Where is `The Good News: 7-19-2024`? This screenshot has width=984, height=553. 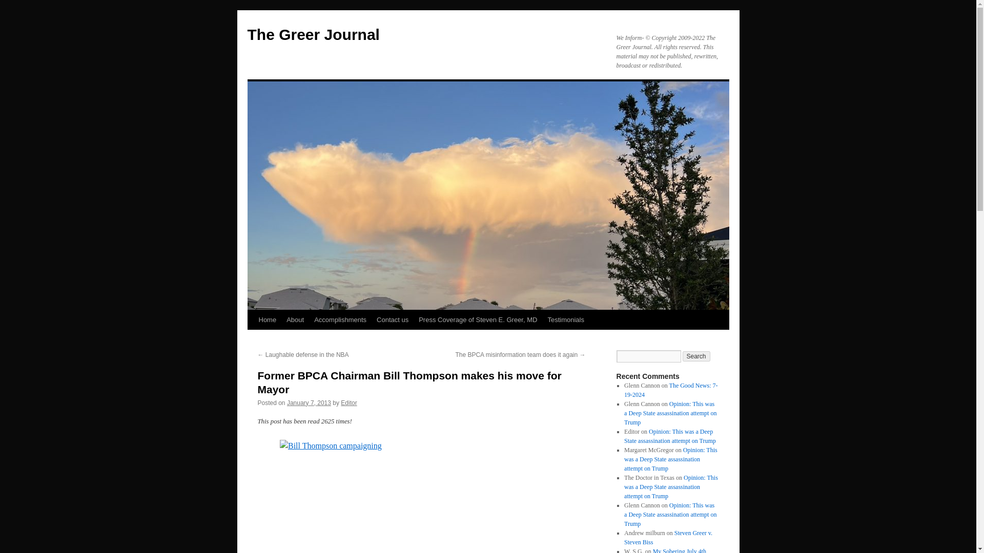
The Good News: 7-19-2024 is located at coordinates (670, 390).